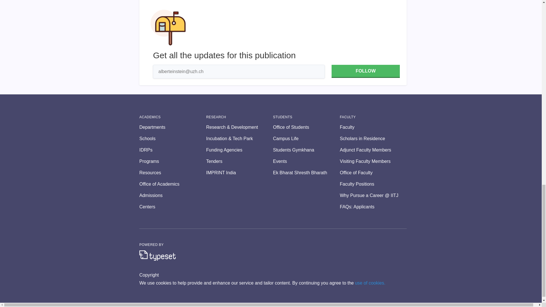  I want to click on Centers, so click(173, 207).